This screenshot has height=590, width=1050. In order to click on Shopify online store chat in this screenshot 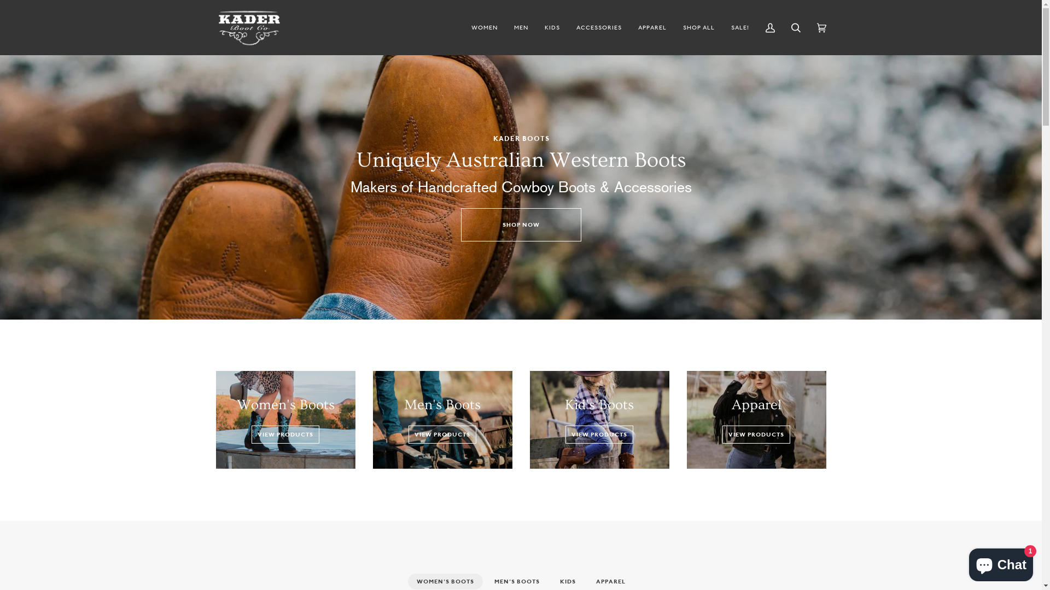, I will do `click(1001, 563)`.